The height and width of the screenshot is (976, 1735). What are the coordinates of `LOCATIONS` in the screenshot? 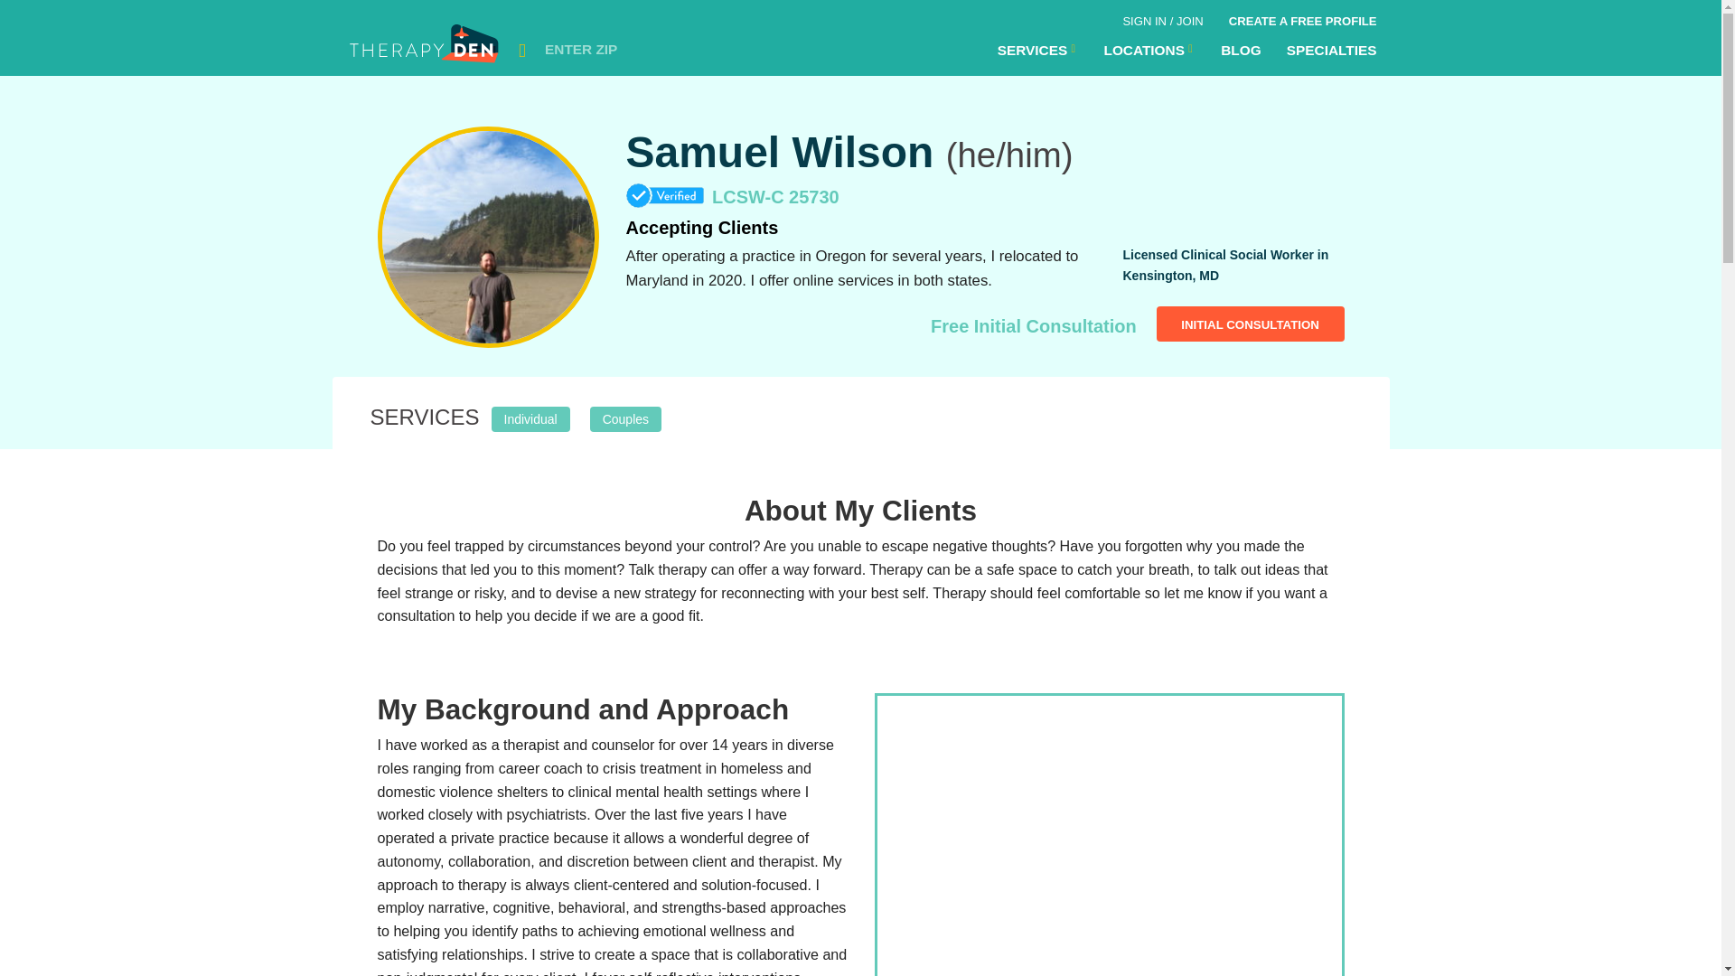 It's located at (1149, 50).